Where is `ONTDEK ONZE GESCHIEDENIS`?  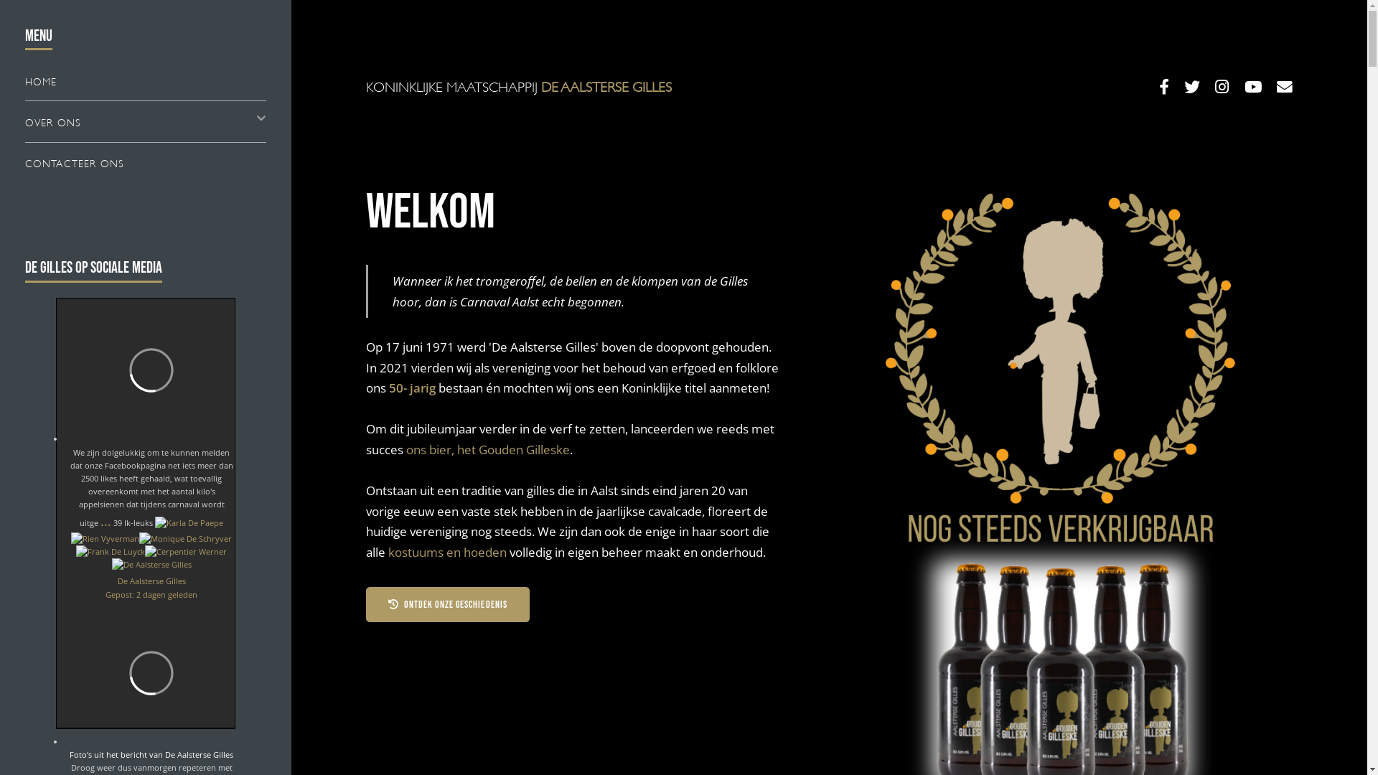 ONTDEK ONZE GESCHIEDENIS is located at coordinates (448, 604).